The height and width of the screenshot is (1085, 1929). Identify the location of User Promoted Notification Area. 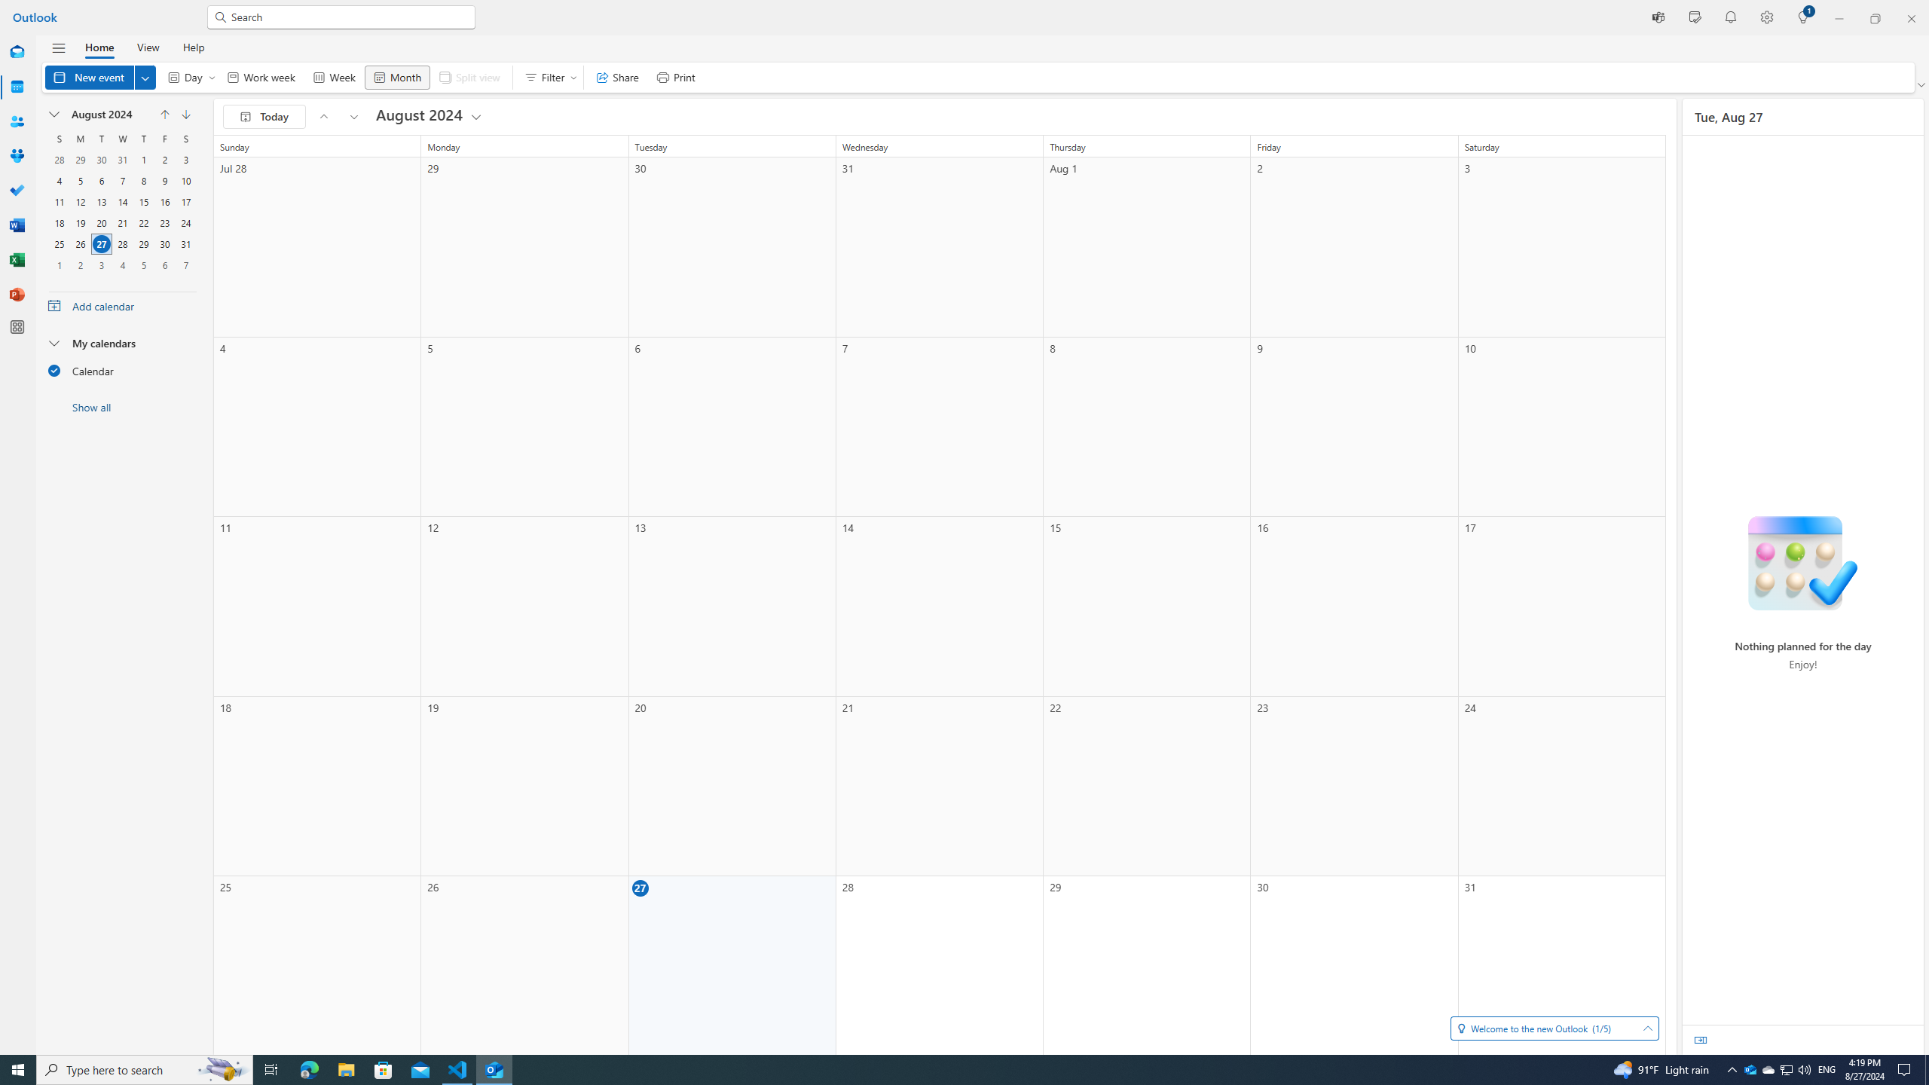
(494, 1070).